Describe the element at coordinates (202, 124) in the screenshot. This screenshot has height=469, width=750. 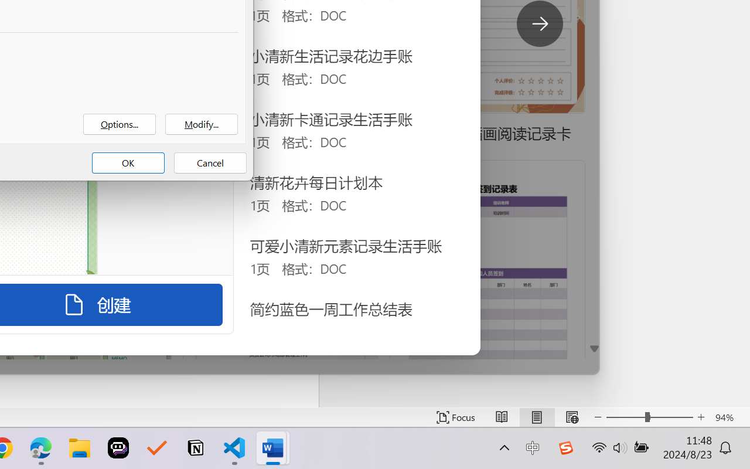
I see `Modify...` at that location.